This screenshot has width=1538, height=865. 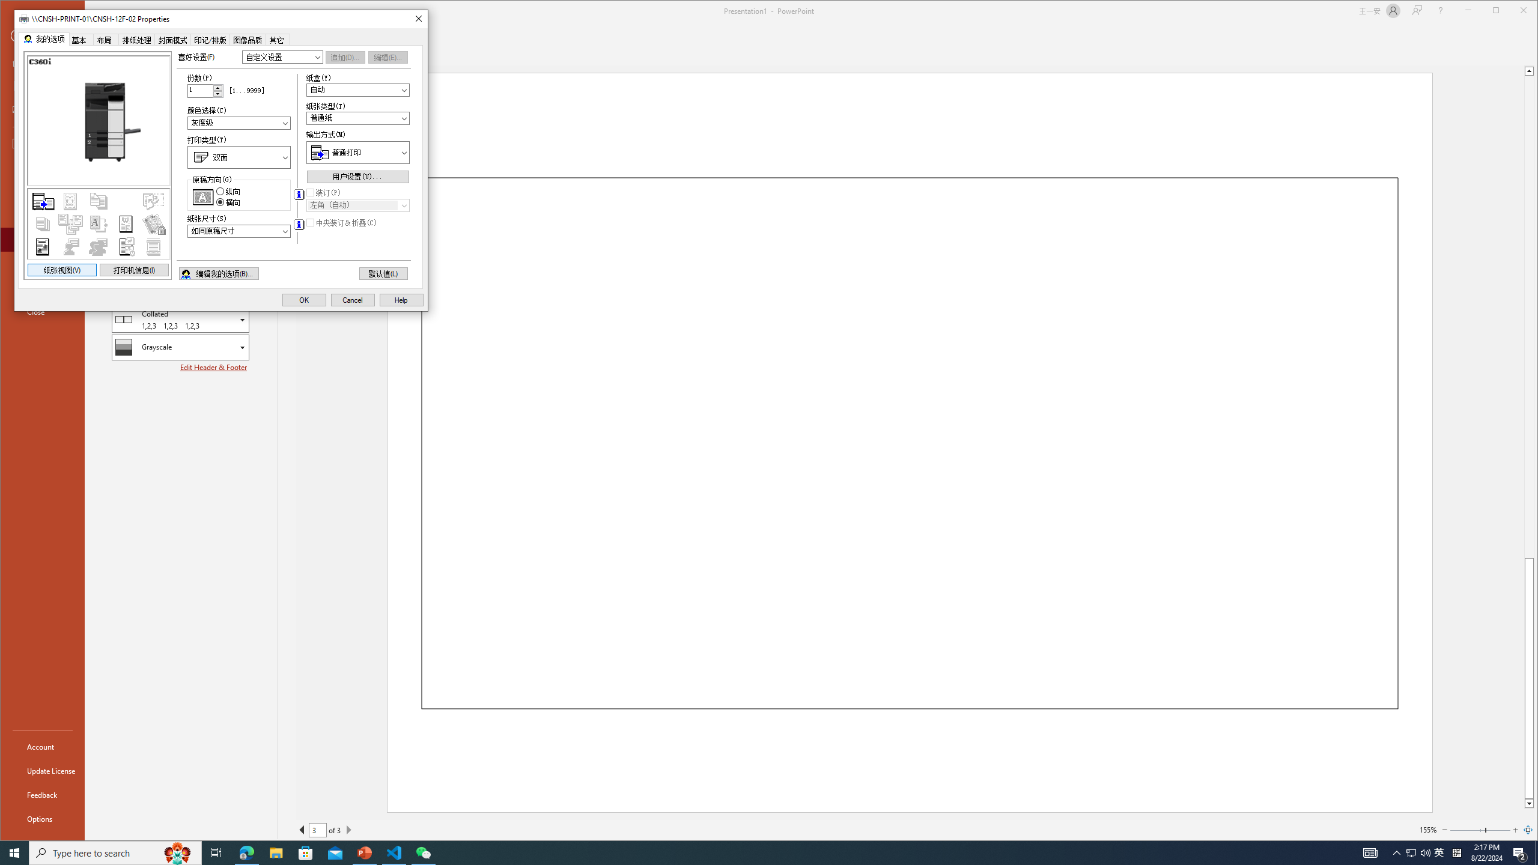 What do you see at coordinates (348, 830) in the screenshot?
I see `Next Page` at bounding box center [348, 830].